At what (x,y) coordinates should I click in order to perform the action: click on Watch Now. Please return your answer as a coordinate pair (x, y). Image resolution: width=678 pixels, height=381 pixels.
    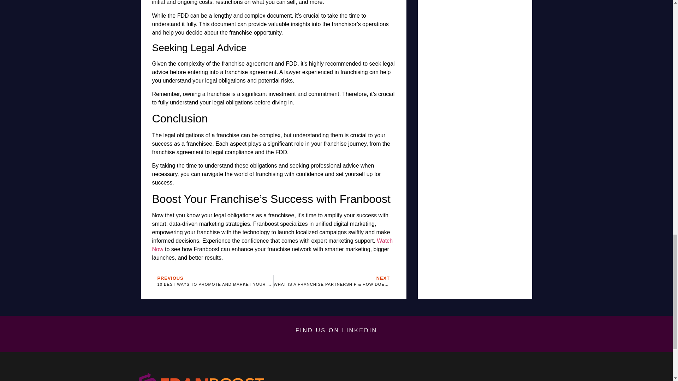
    Looking at the image, I should click on (213, 281).